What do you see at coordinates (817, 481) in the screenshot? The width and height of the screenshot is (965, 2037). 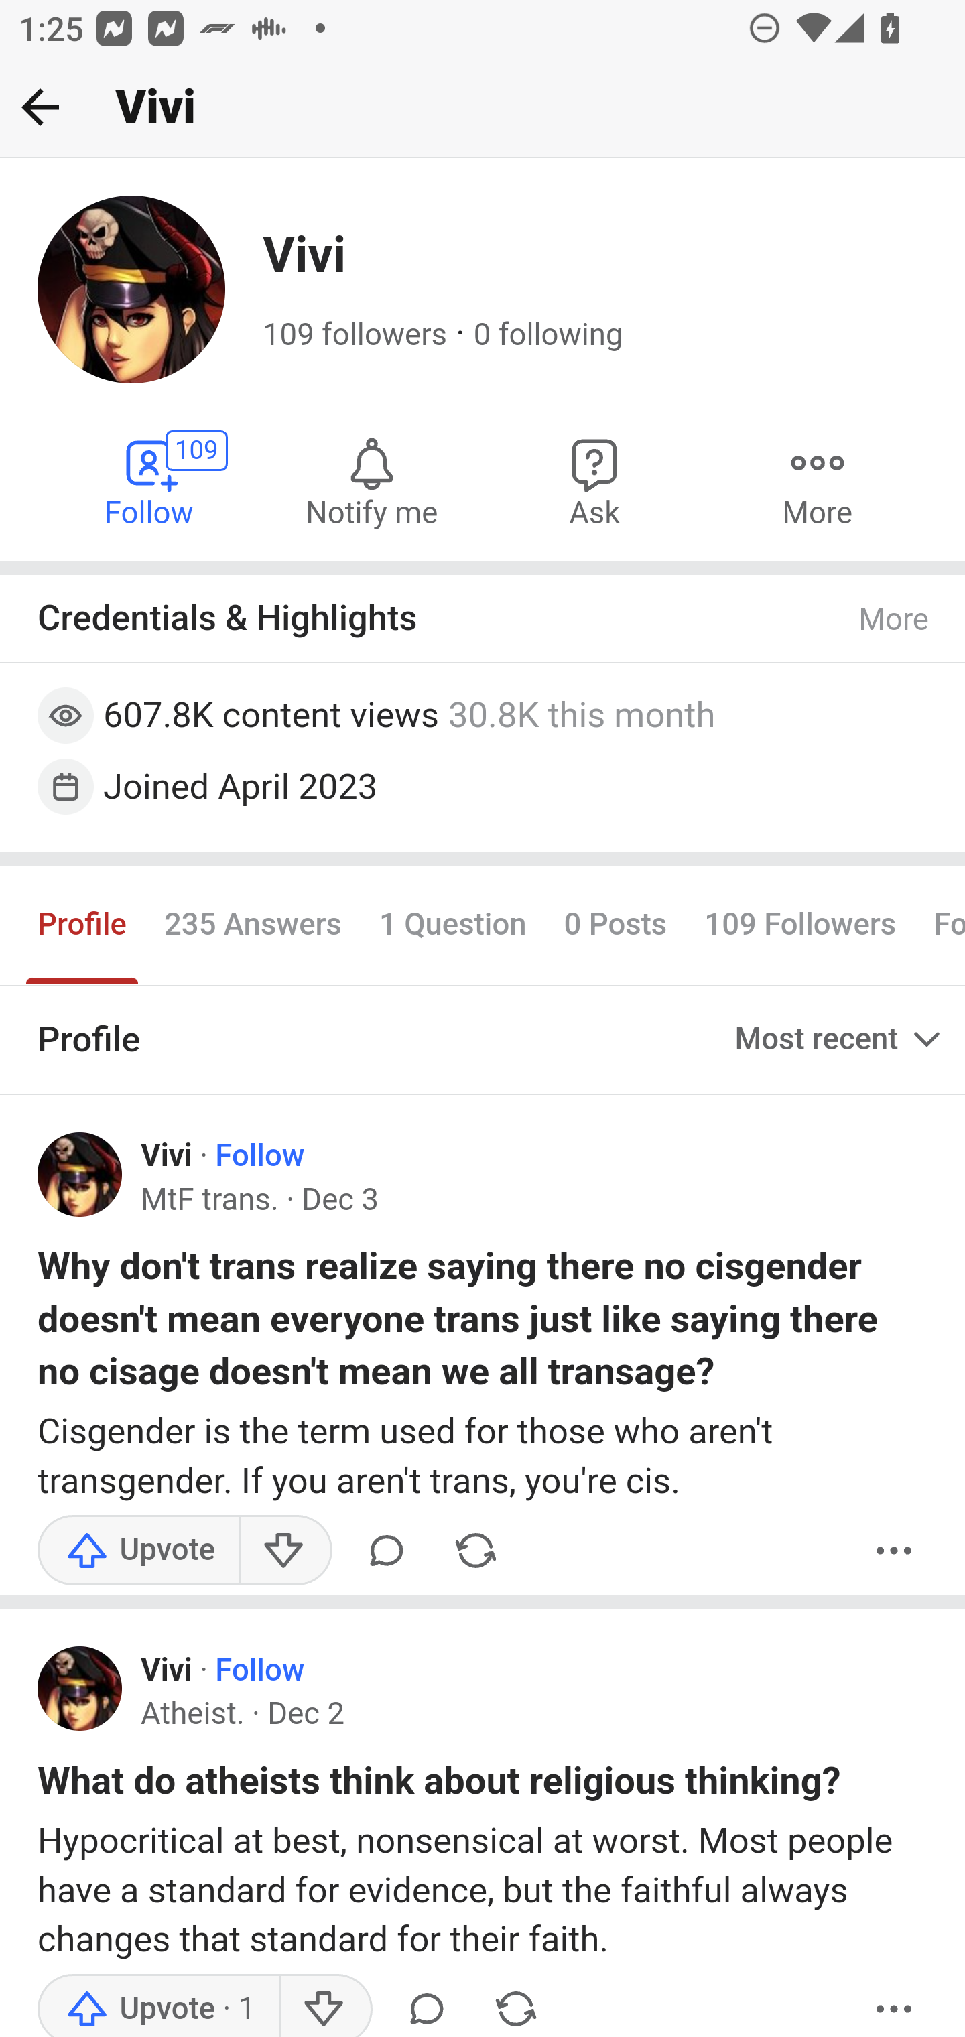 I see `More` at bounding box center [817, 481].